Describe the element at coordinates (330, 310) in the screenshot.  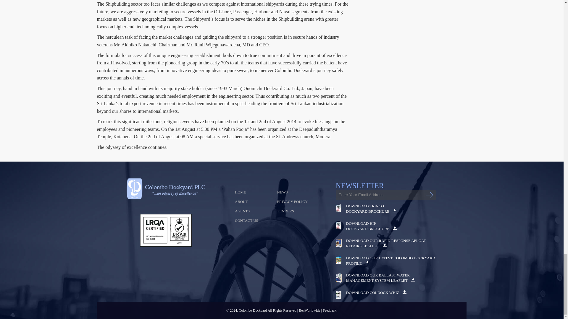
I see `Feedback` at that location.